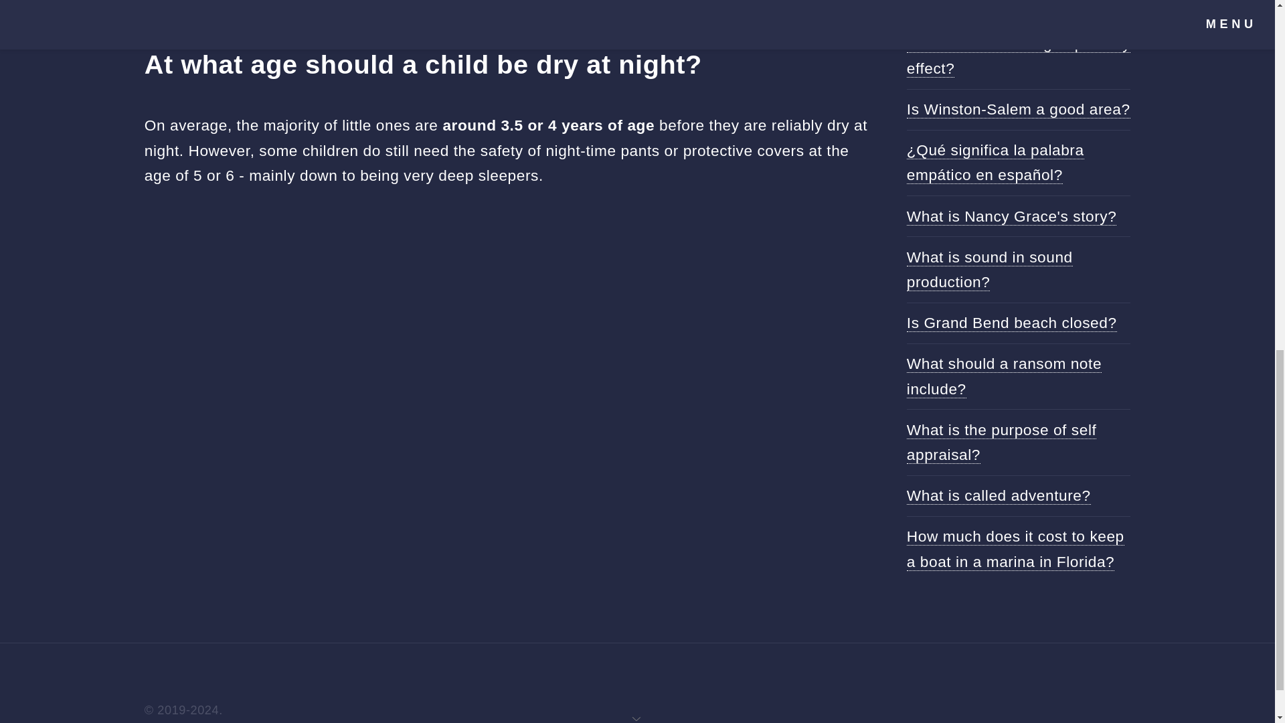  Describe the element at coordinates (1002, 442) in the screenshot. I see `What is the purpose of self appraisal?` at that location.